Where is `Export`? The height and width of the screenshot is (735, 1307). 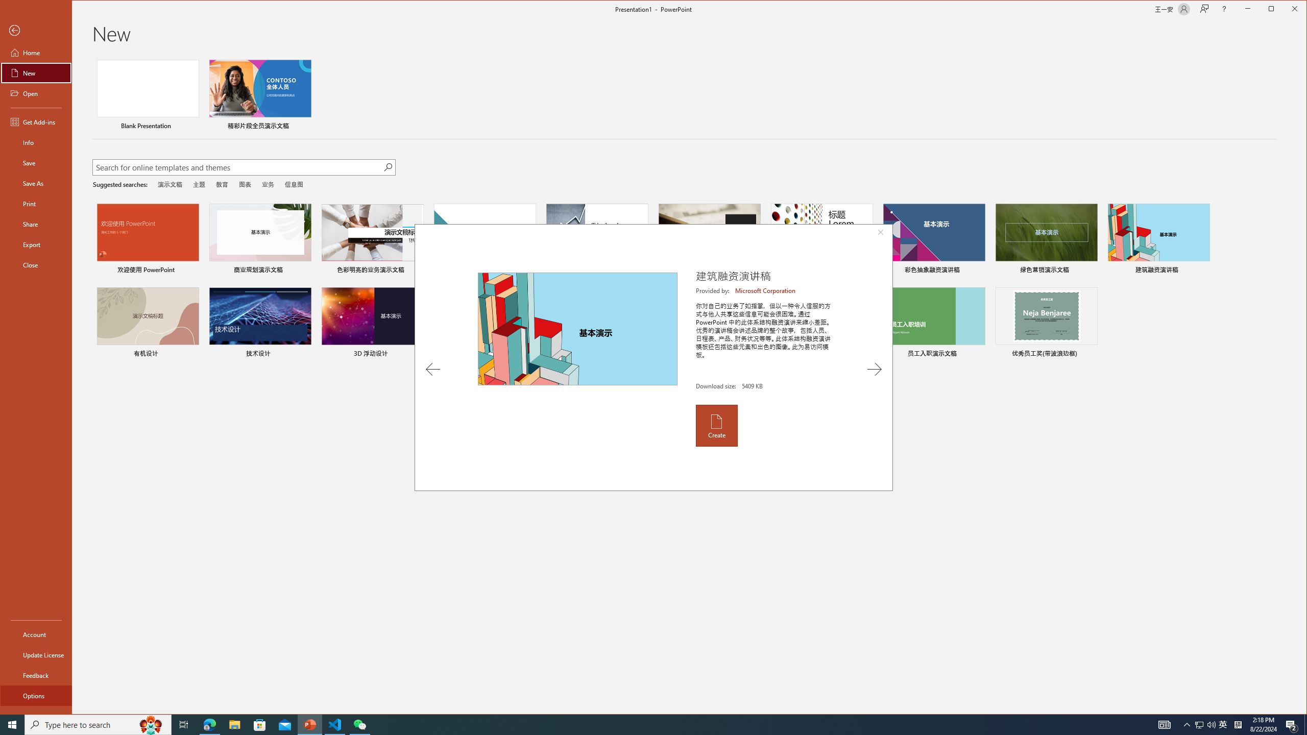
Export is located at coordinates (36, 244).